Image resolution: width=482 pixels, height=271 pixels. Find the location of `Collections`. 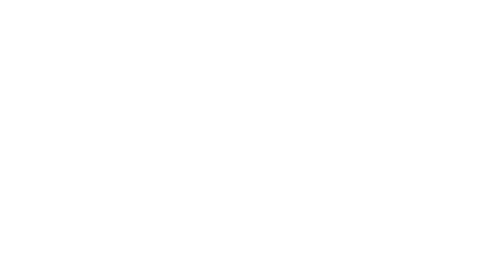

Collections is located at coordinates (425, 20).